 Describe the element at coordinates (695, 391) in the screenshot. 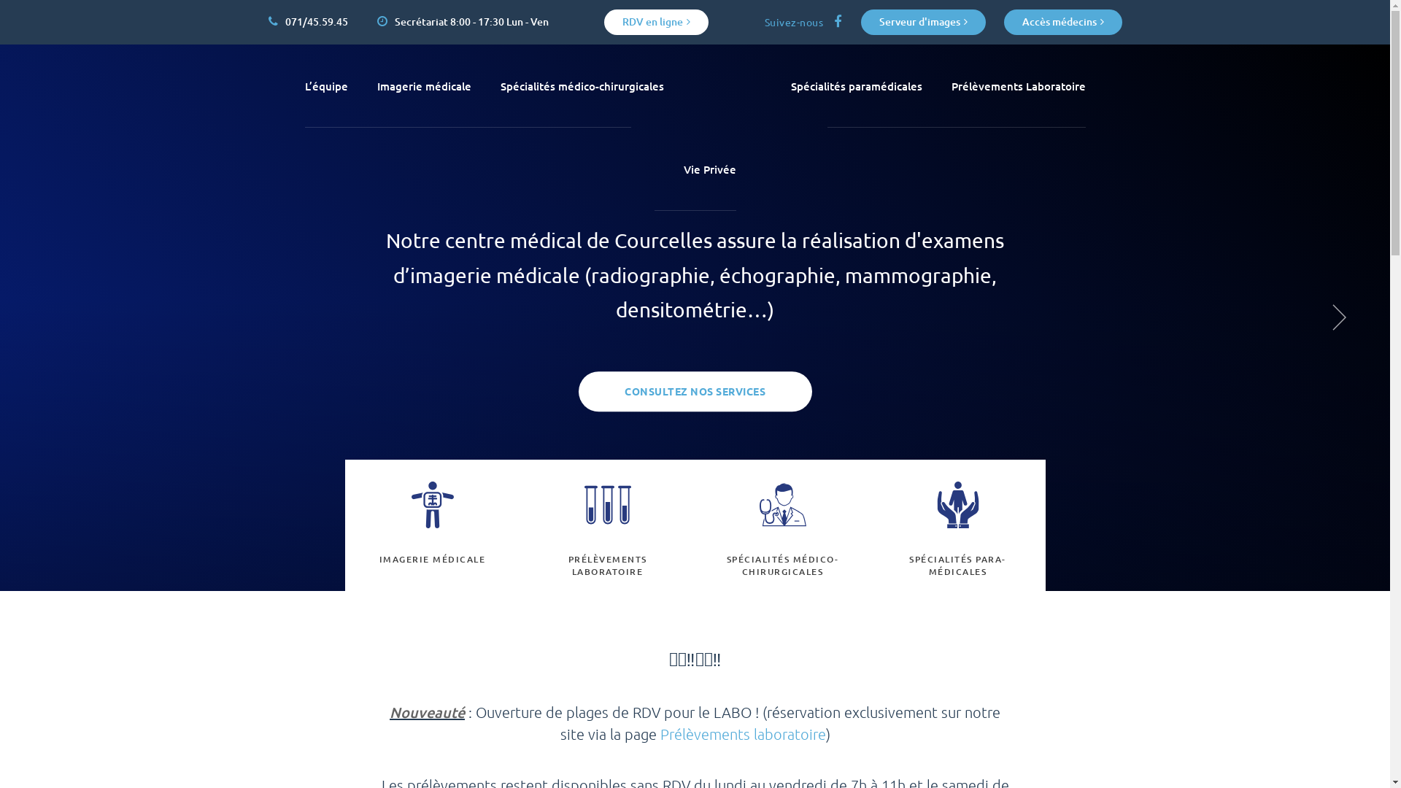

I see `CONSULTEZ NOS SERVICES` at that location.